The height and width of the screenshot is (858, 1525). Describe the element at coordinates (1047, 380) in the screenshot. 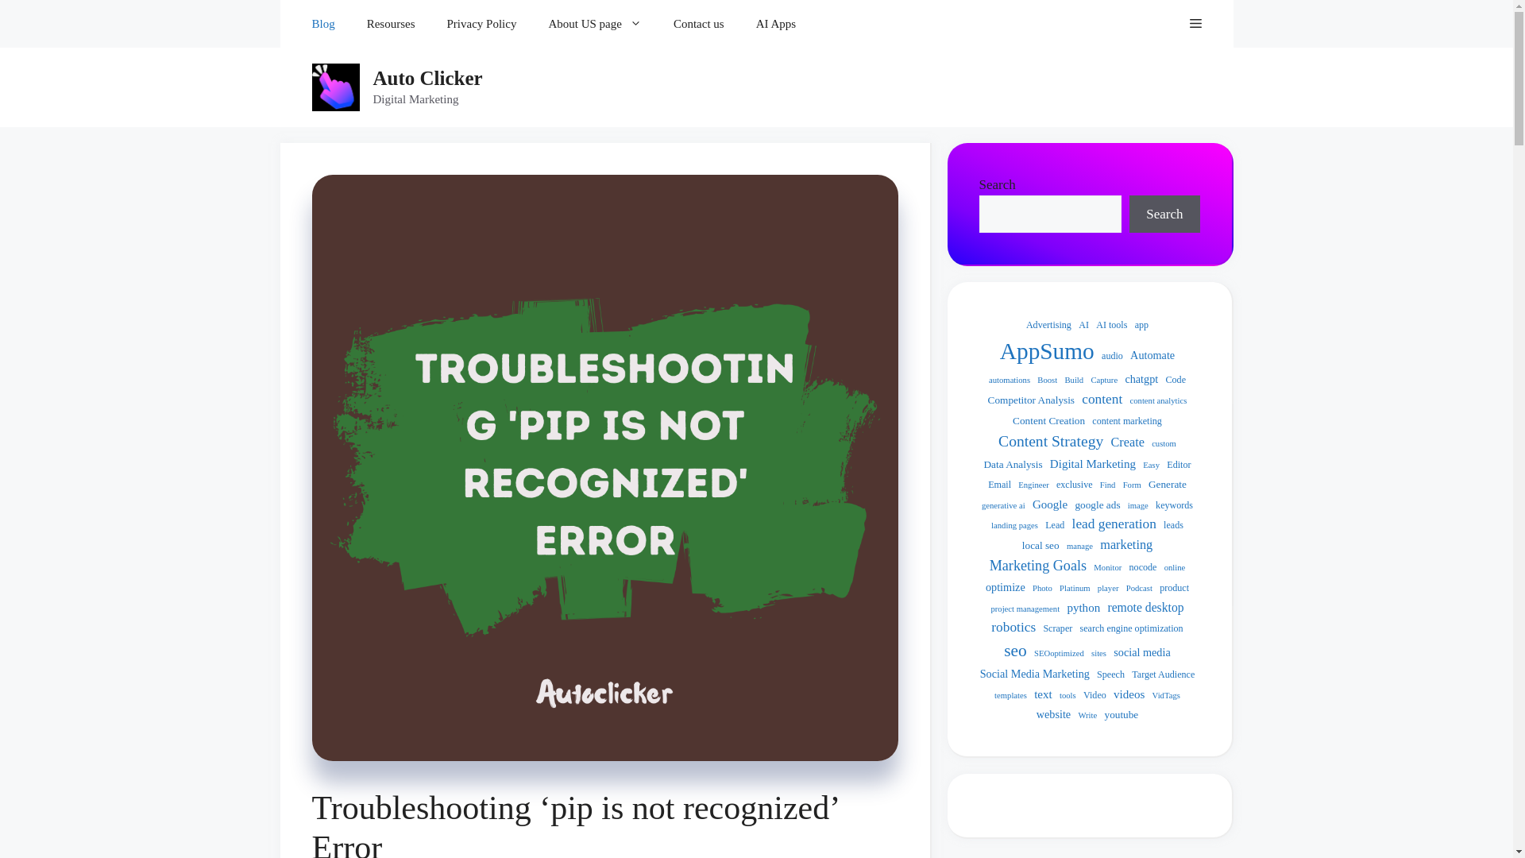

I see `Boost` at that location.